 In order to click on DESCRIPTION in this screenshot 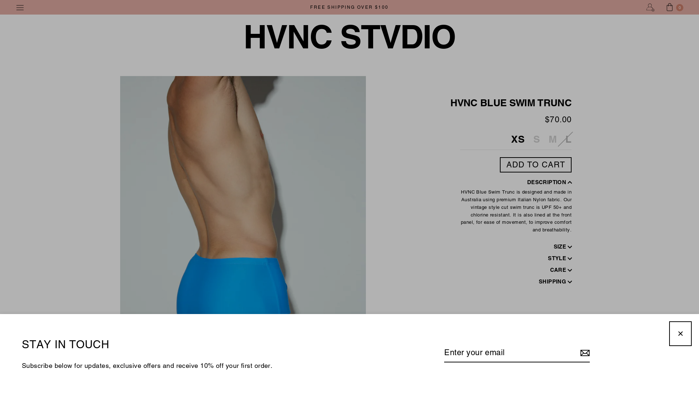, I will do `click(514, 182)`.